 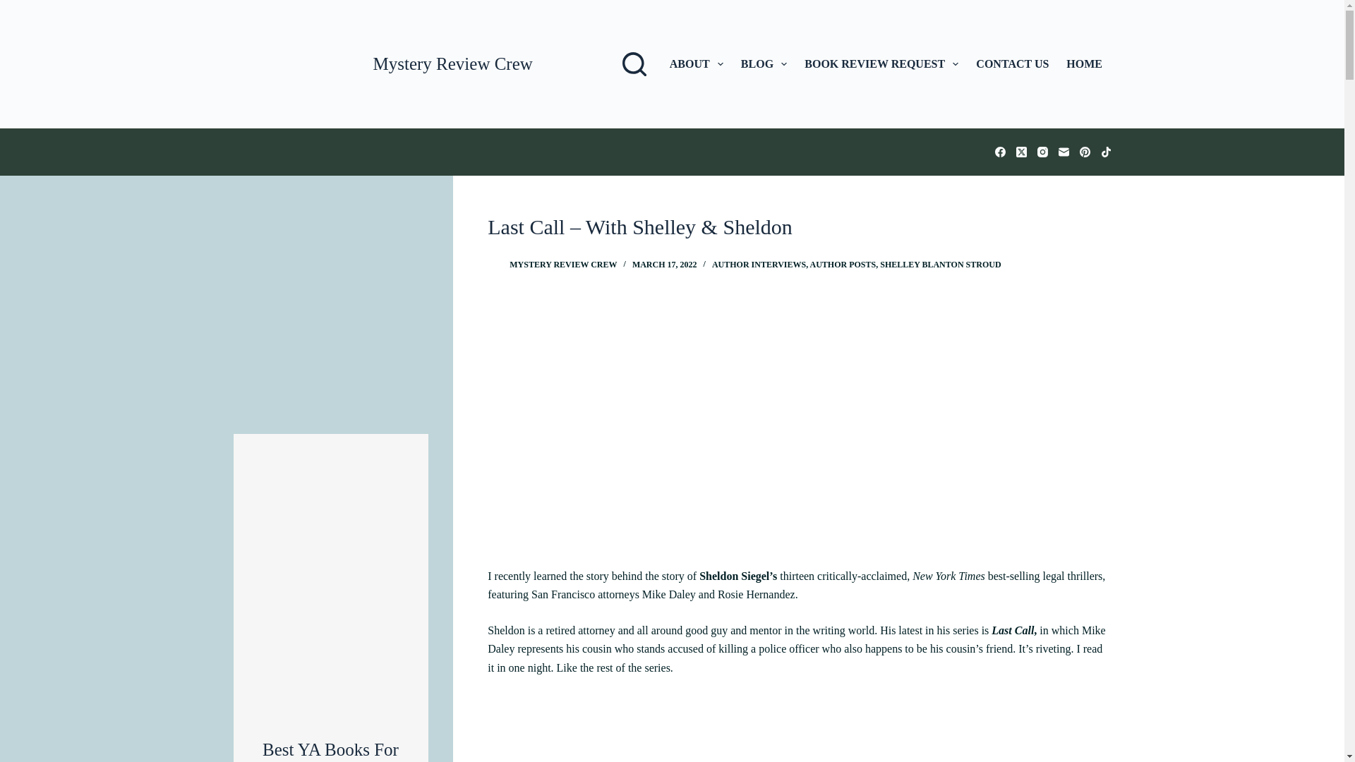 What do you see at coordinates (14, 7) in the screenshot?
I see `Skip to content` at bounding box center [14, 7].